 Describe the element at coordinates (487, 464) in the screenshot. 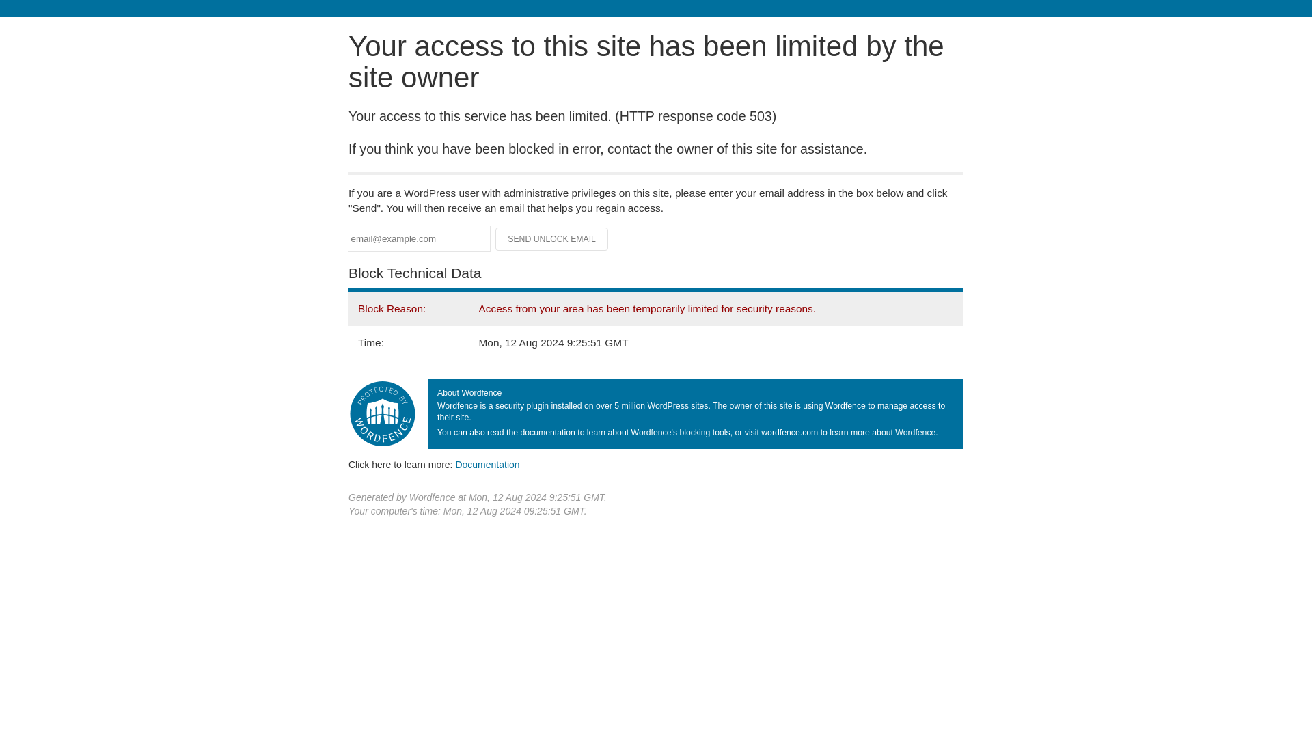

I see `Documentation` at that location.